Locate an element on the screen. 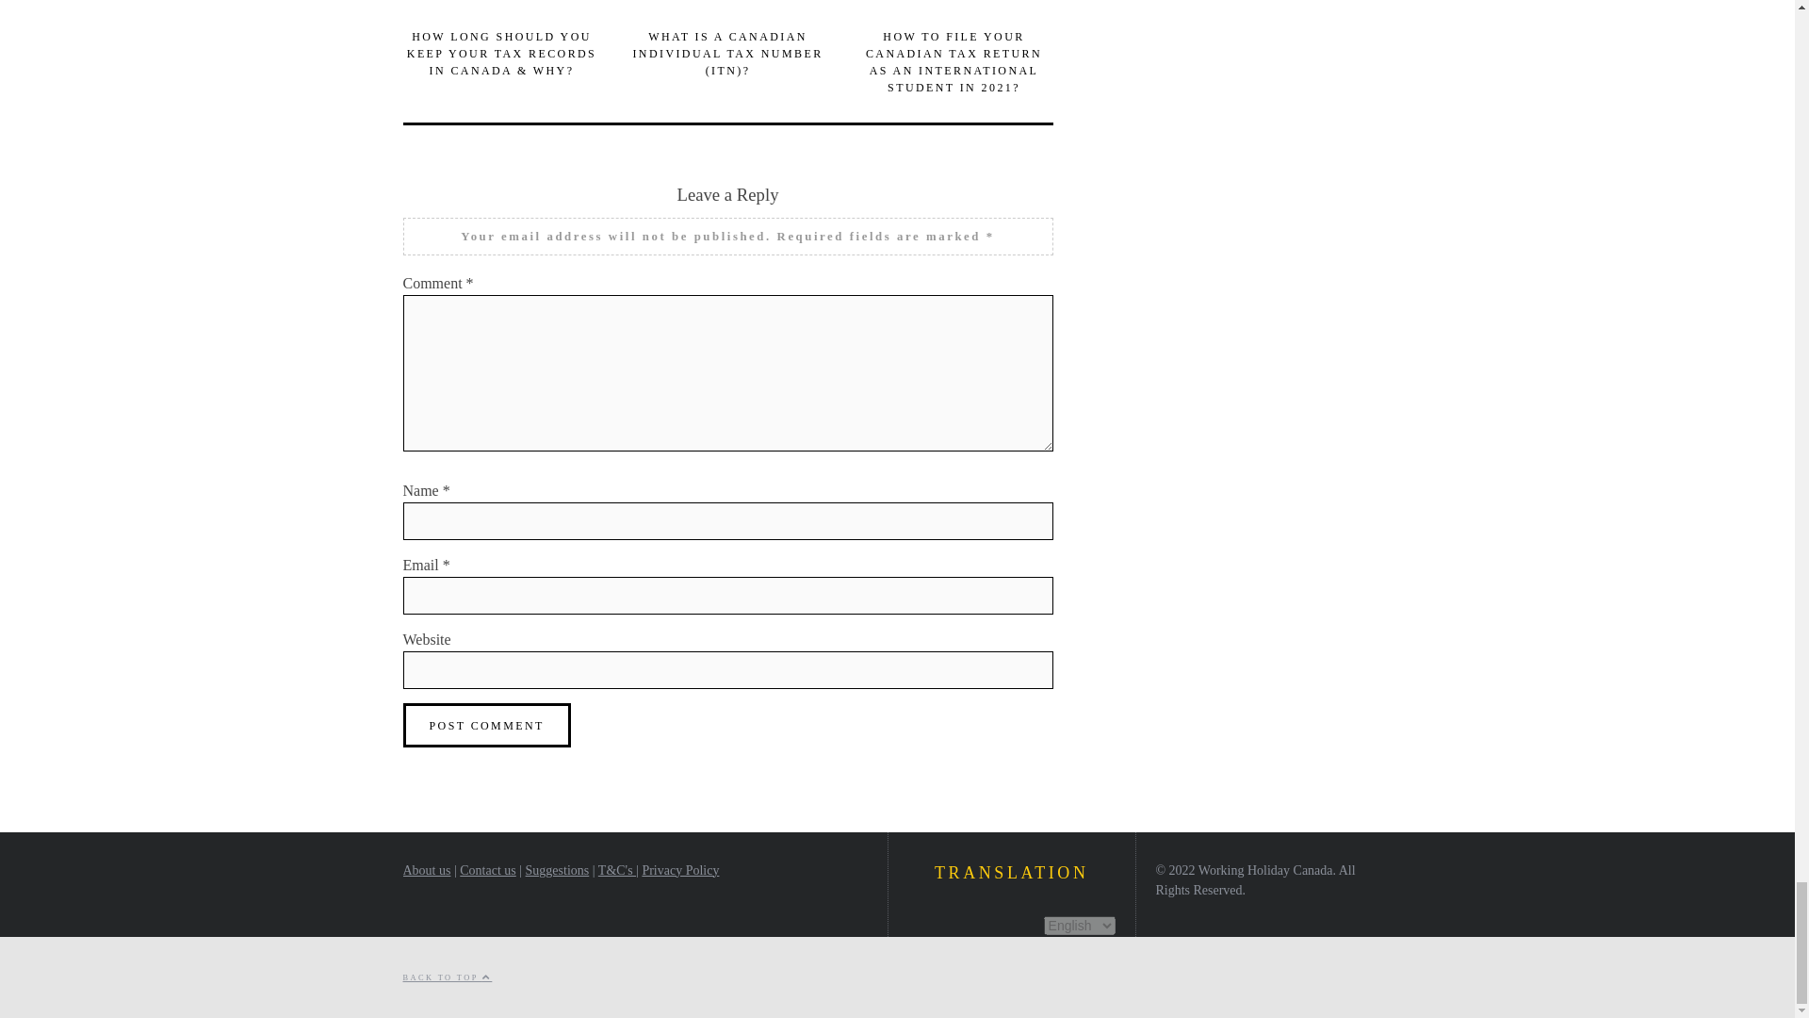 The image size is (1809, 1018). Post Comment is located at coordinates (487, 725).